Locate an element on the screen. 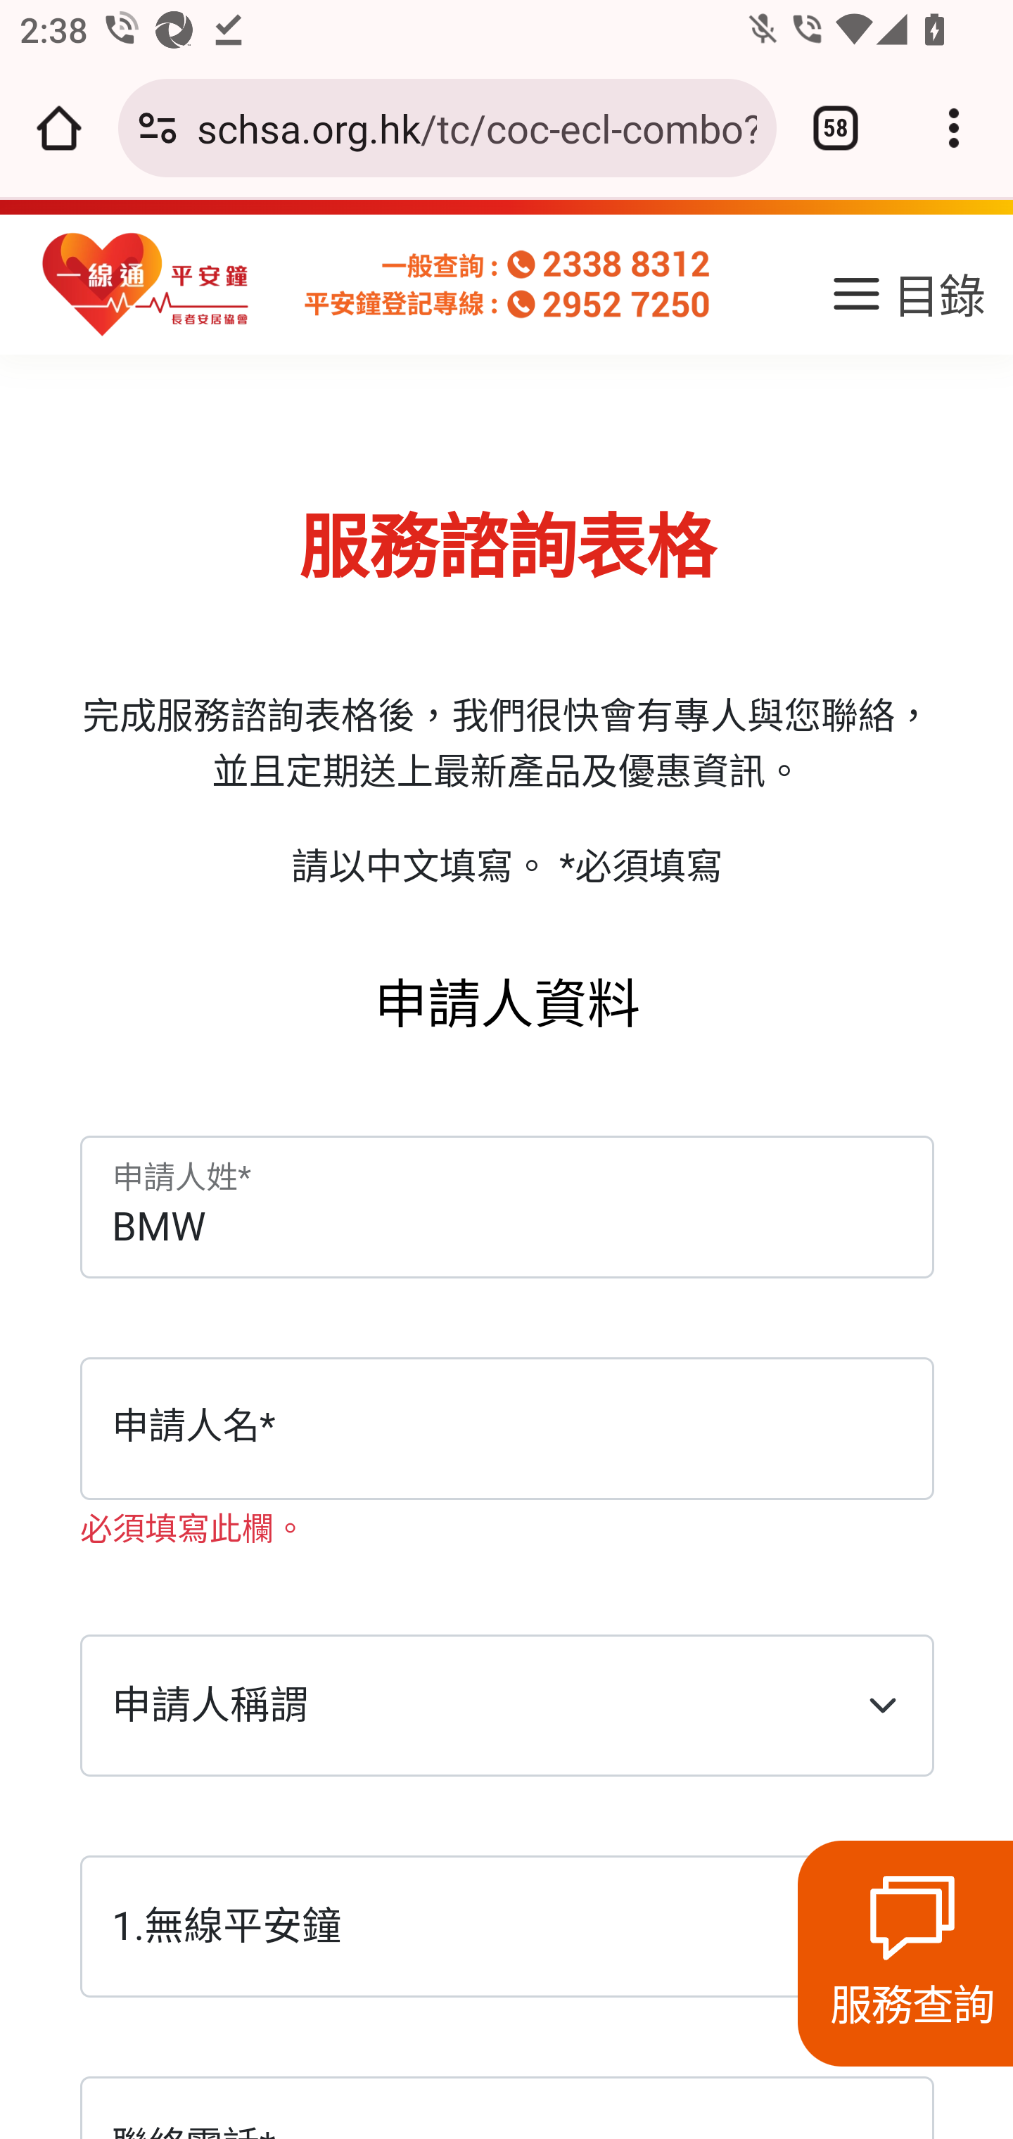 The width and height of the screenshot is (1013, 2139). Switch or close tabs is located at coordinates (836, 128).